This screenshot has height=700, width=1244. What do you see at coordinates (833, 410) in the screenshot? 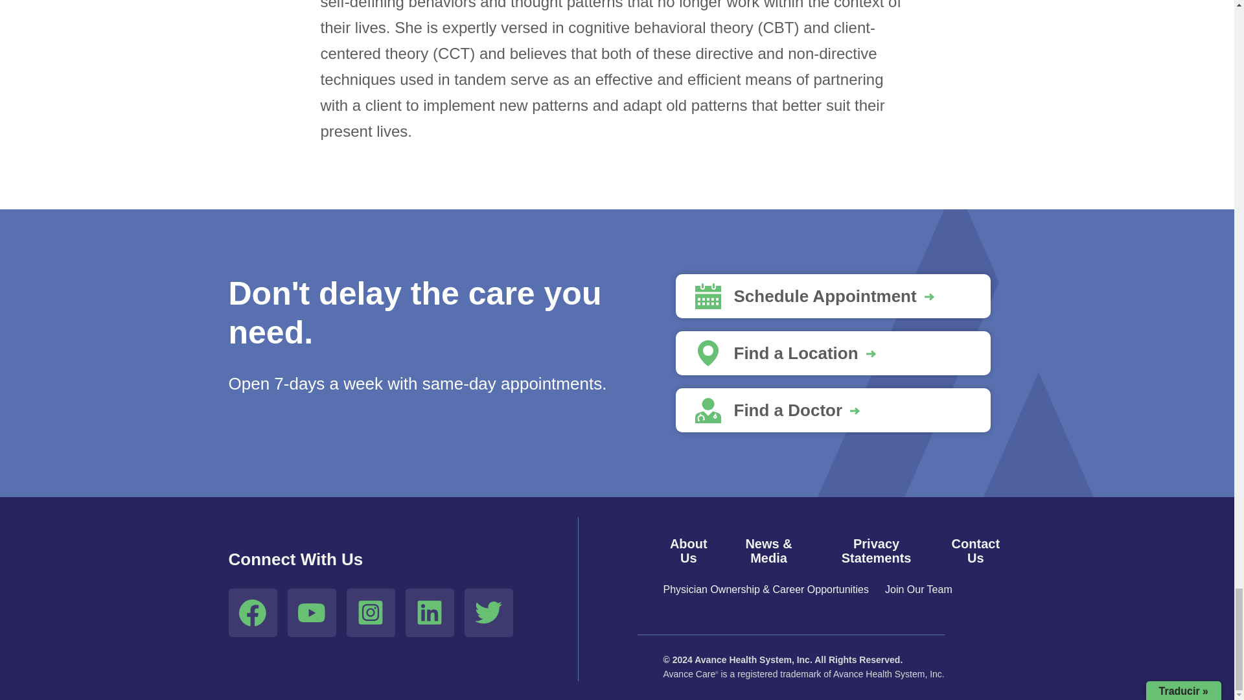
I see `Find a Doctor` at bounding box center [833, 410].